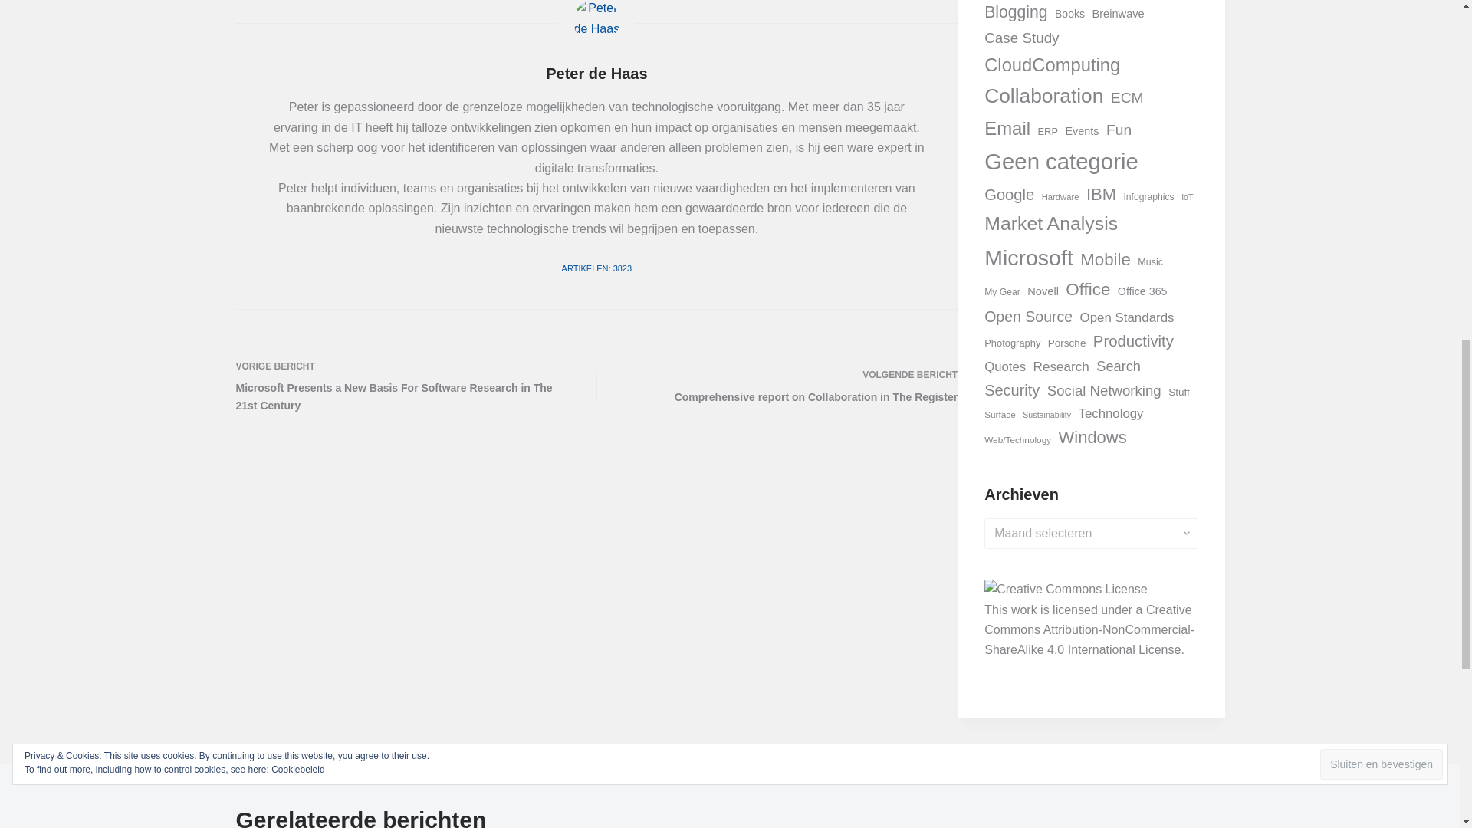 This screenshot has height=828, width=1472. What do you see at coordinates (597, 268) in the screenshot?
I see `ARTIKELEN: 3823` at bounding box center [597, 268].